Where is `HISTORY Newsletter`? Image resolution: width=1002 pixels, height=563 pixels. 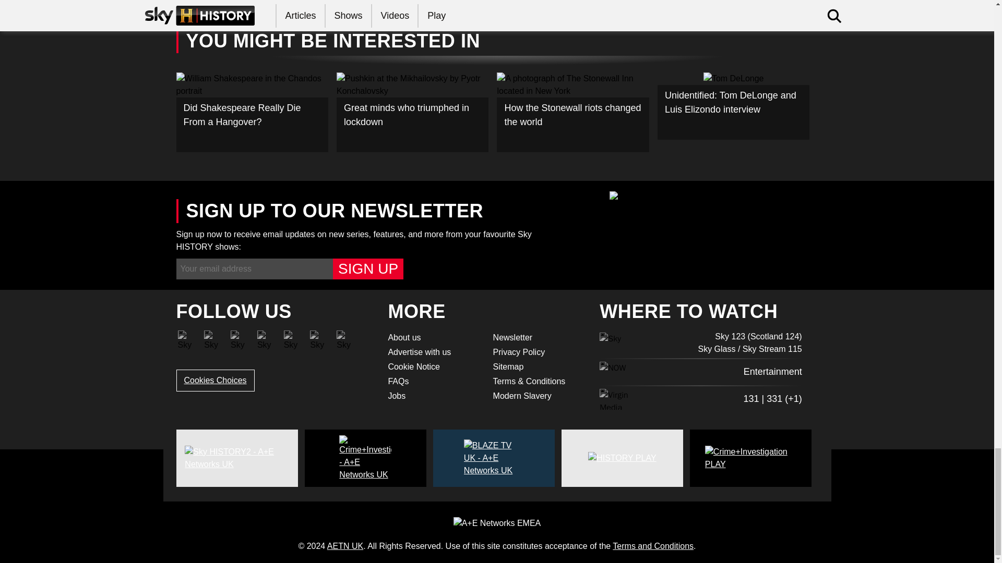 HISTORY Newsletter is located at coordinates (539, 338).